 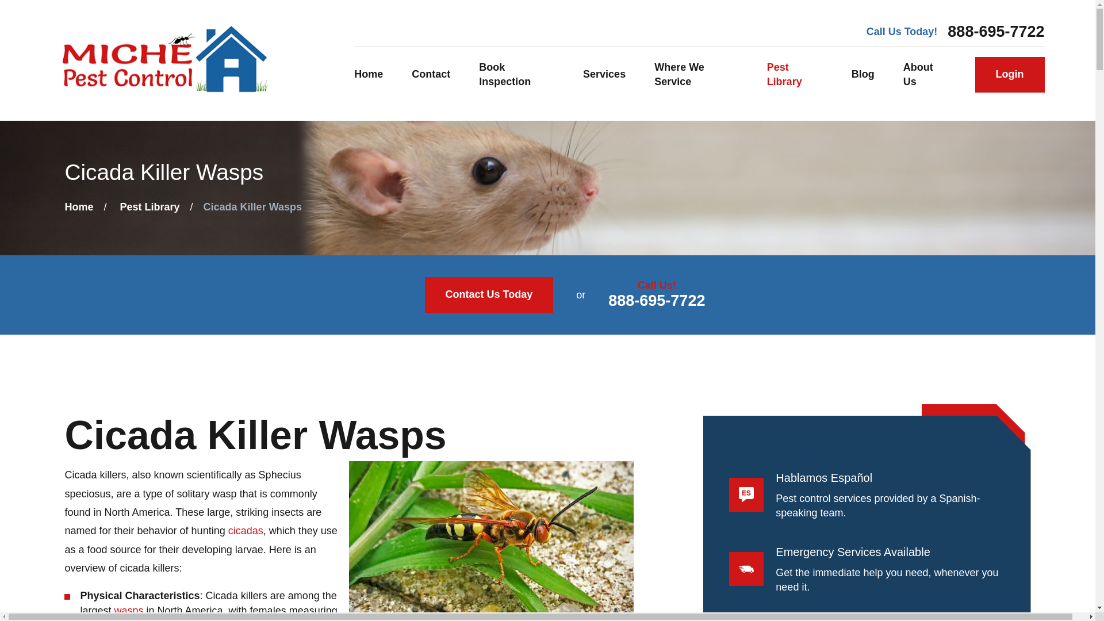 What do you see at coordinates (164, 60) in the screenshot?
I see `Home` at bounding box center [164, 60].